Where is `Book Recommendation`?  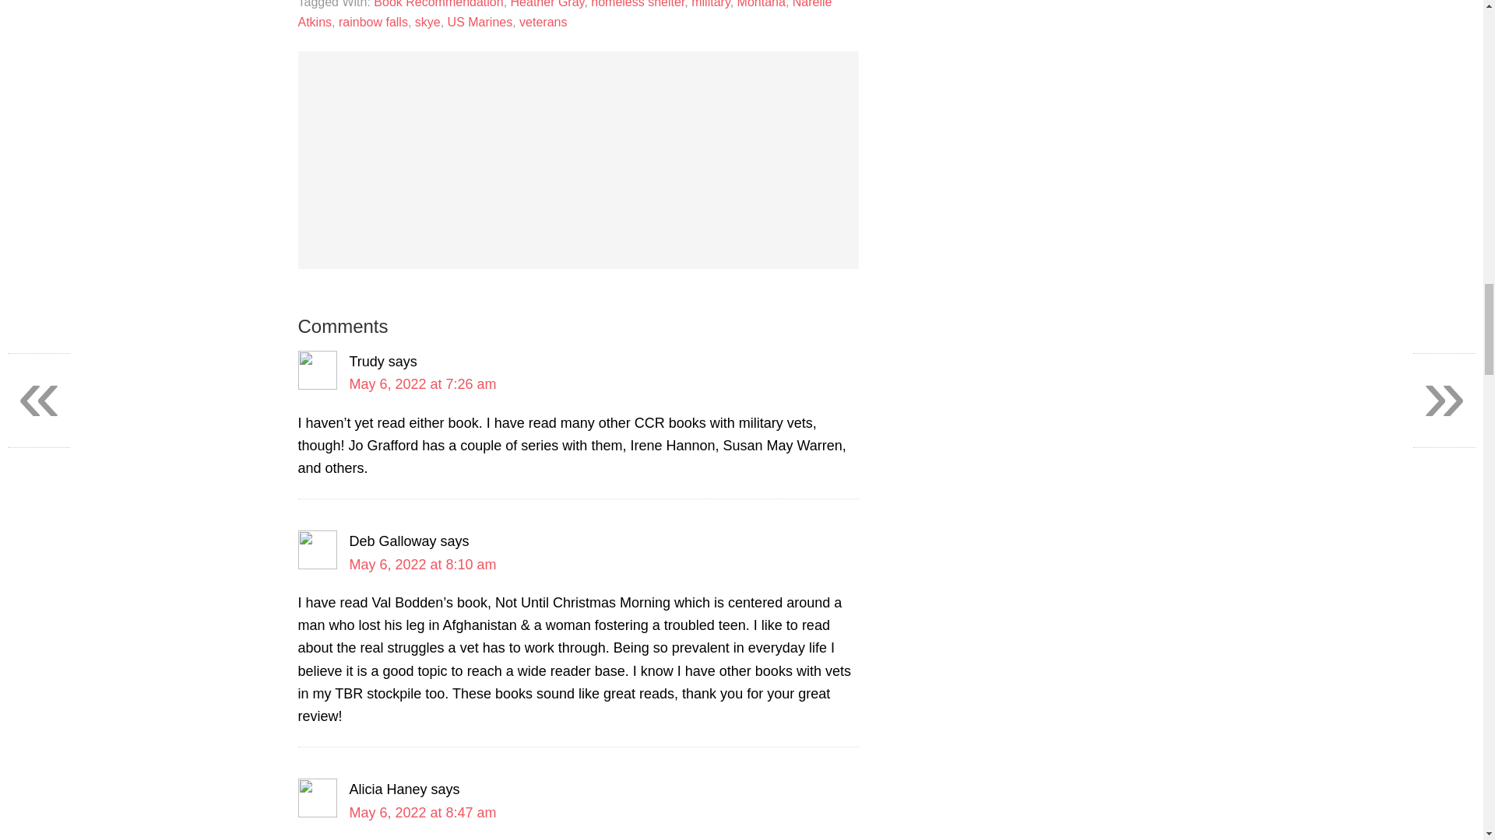 Book Recommendation is located at coordinates (438, 4).